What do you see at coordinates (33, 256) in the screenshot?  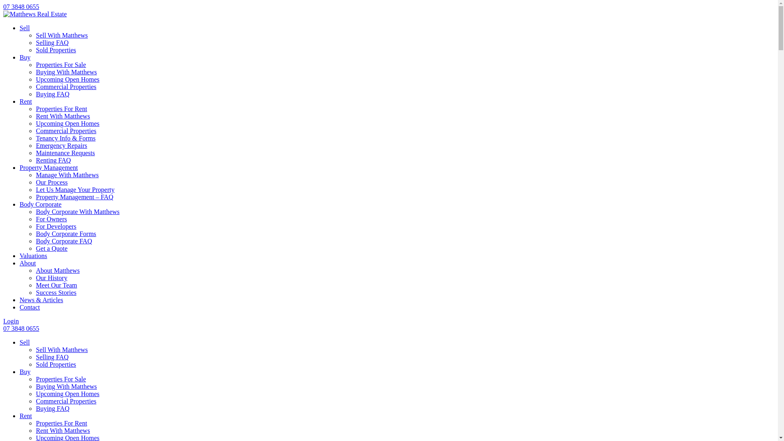 I see `Valuations` at bounding box center [33, 256].